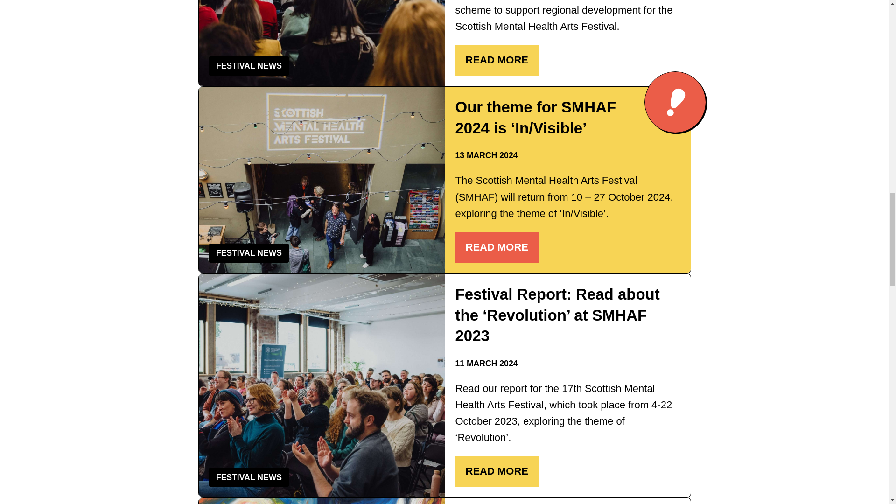  Describe the element at coordinates (249, 253) in the screenshot. I see `FESTIVAL NEWS` at that location.